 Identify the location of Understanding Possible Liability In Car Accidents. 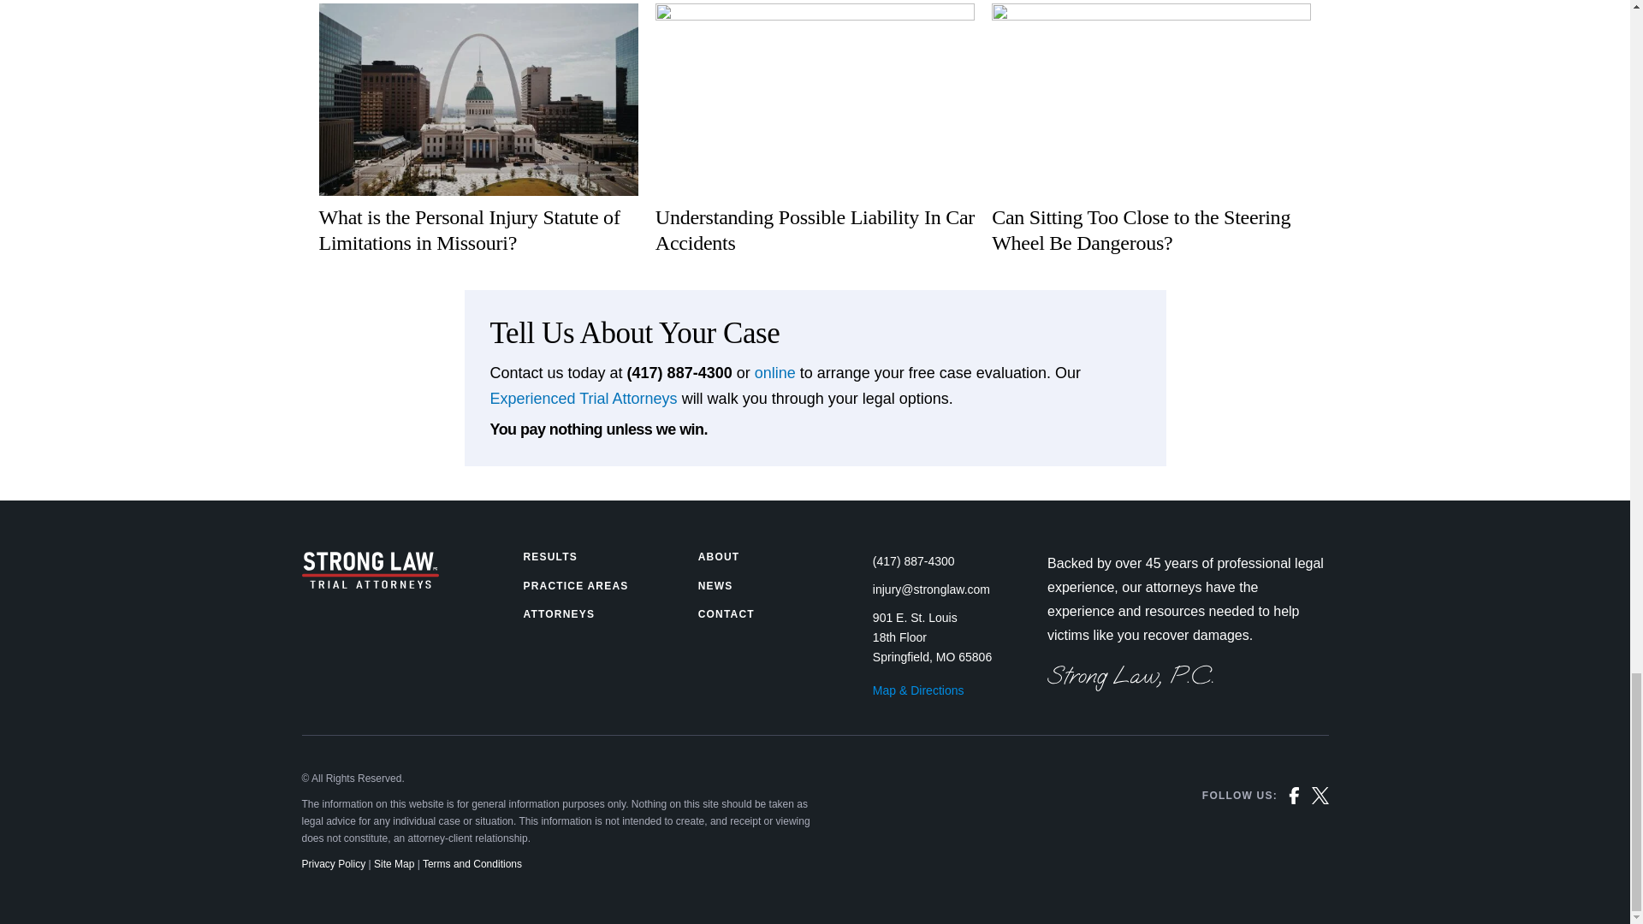
(815, 130).